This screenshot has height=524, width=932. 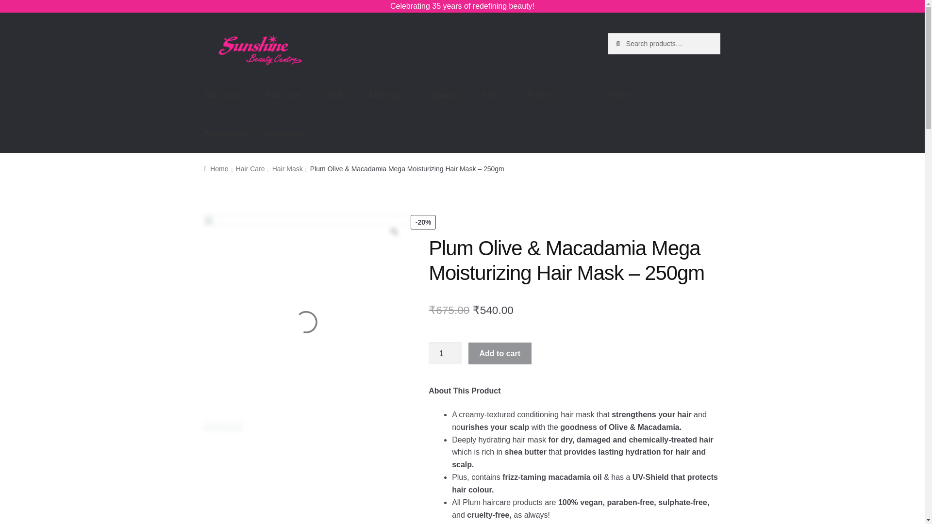 I want to click on View your shopping cart, so click(x=664, y=96).